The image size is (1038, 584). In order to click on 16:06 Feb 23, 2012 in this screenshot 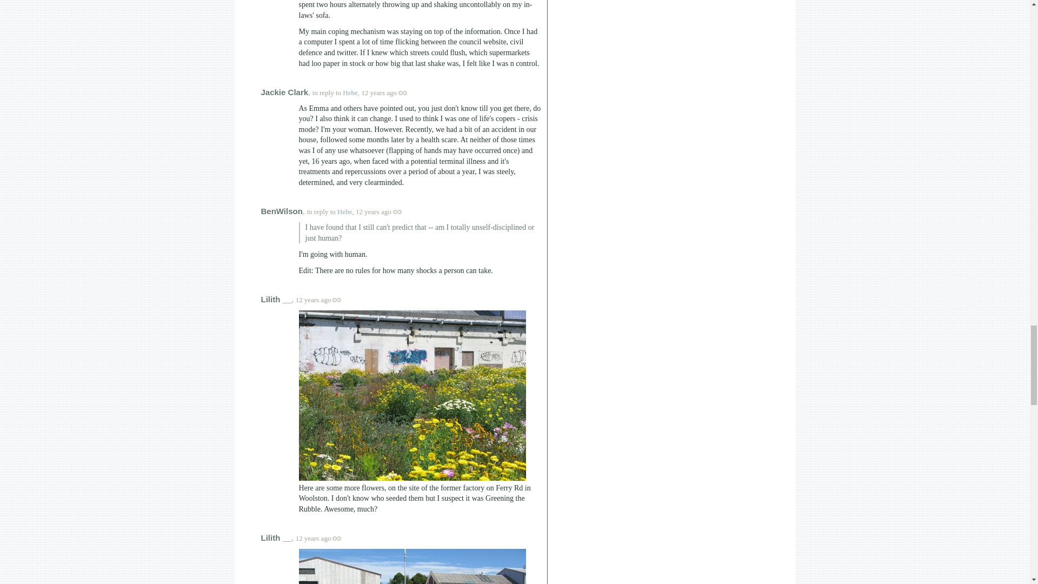, I will do `click(378, 93)`.